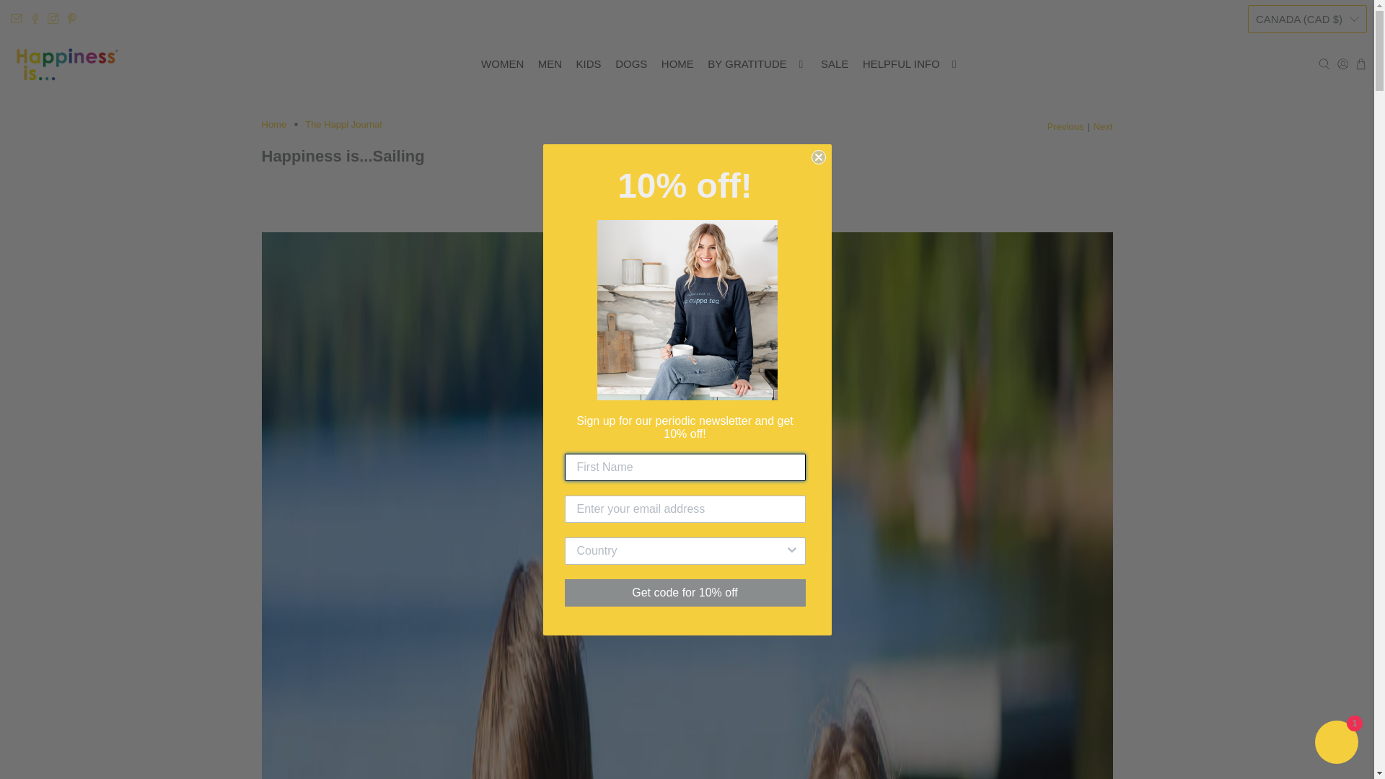  I want to click on AU, so click(1307, 50).